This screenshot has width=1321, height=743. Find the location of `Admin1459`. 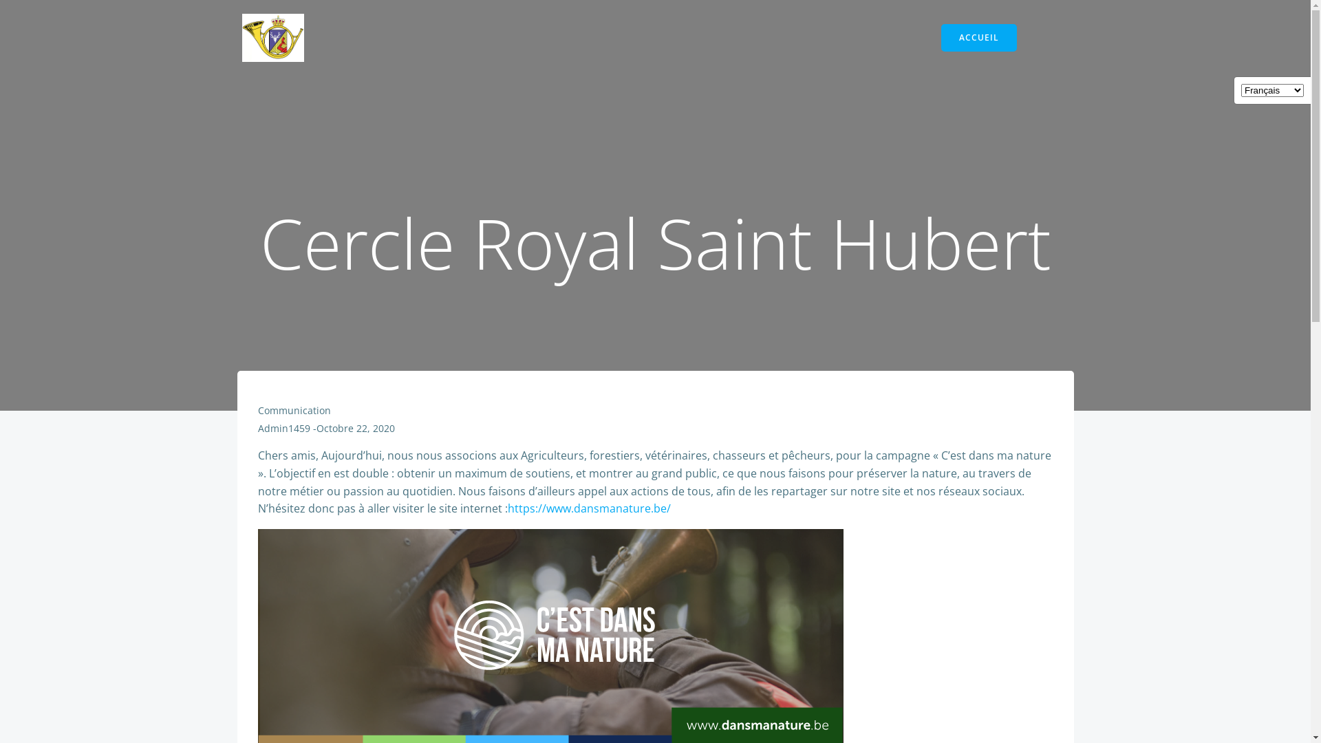

Admin1459 is located at coordinates (283, 428).